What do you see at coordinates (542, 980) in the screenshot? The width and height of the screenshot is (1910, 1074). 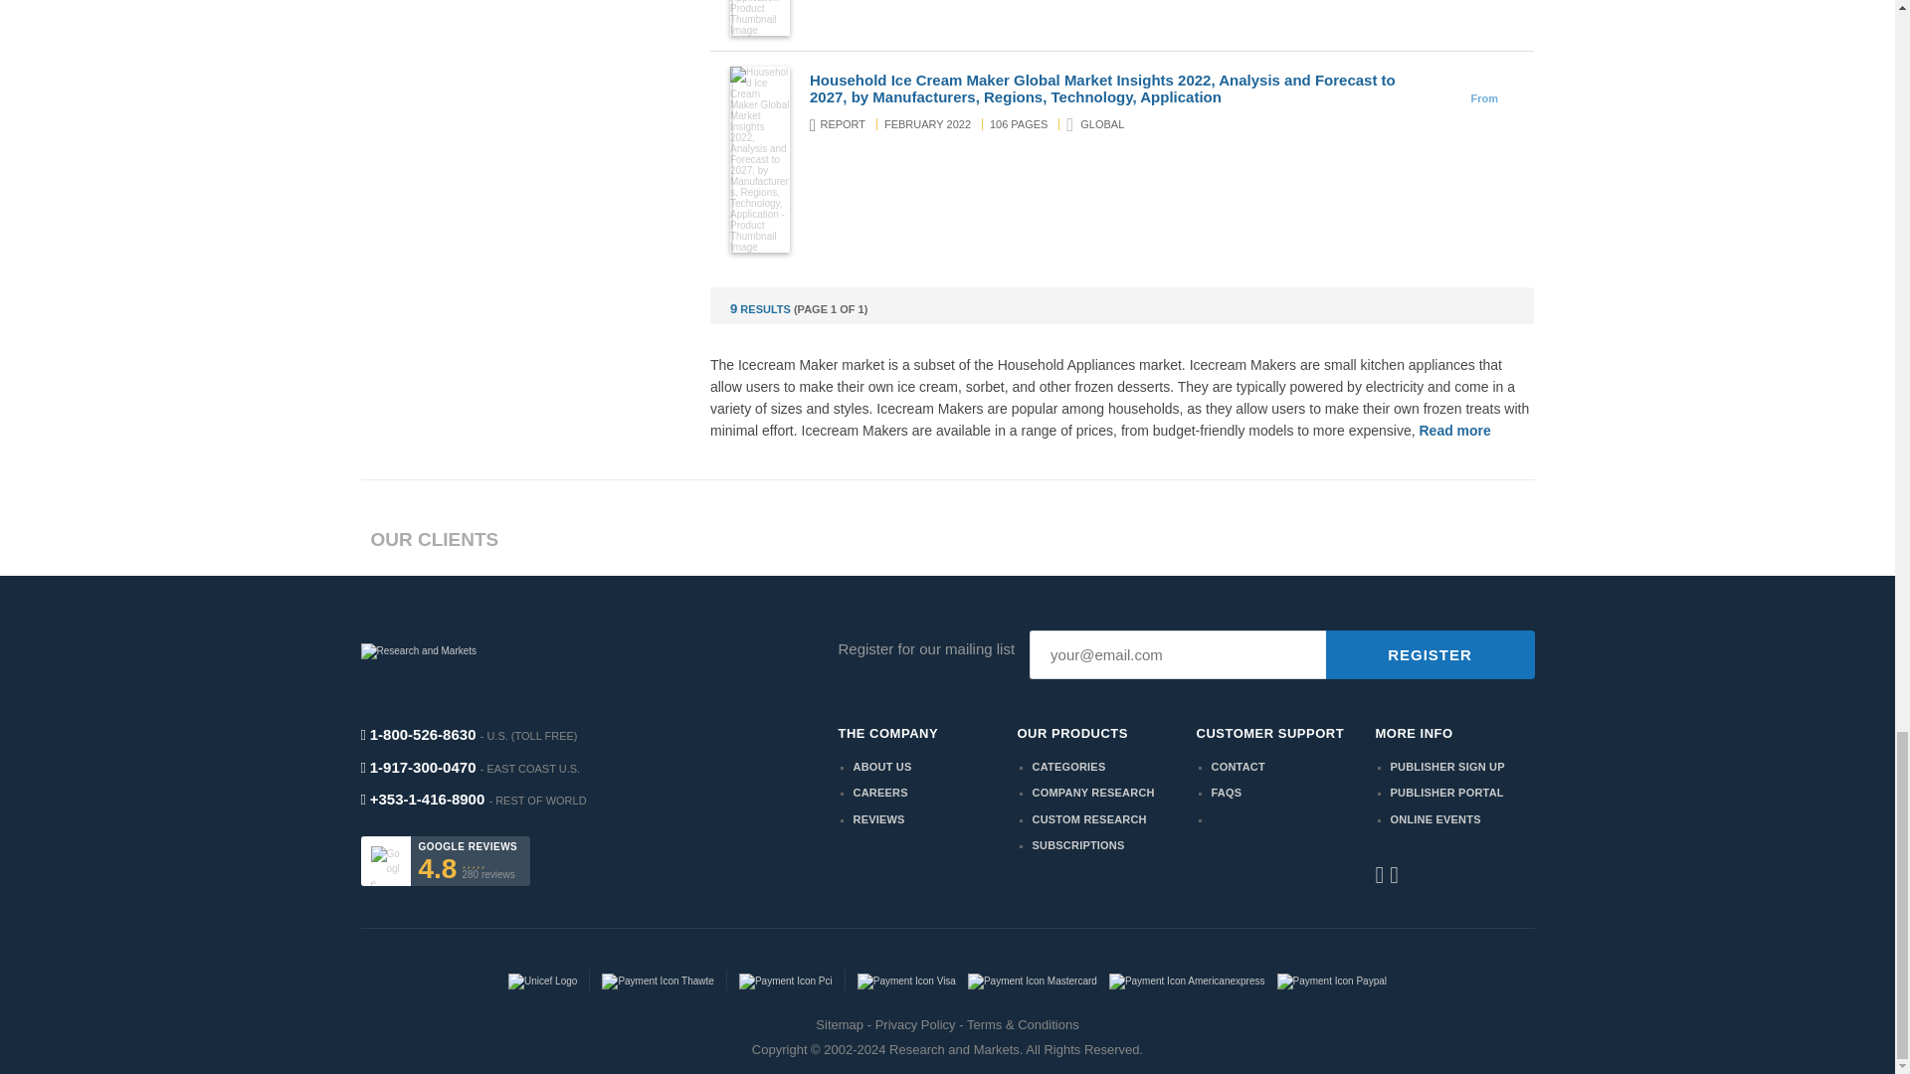 I see `UNICEF Partner` at bounding box center [542, 980].